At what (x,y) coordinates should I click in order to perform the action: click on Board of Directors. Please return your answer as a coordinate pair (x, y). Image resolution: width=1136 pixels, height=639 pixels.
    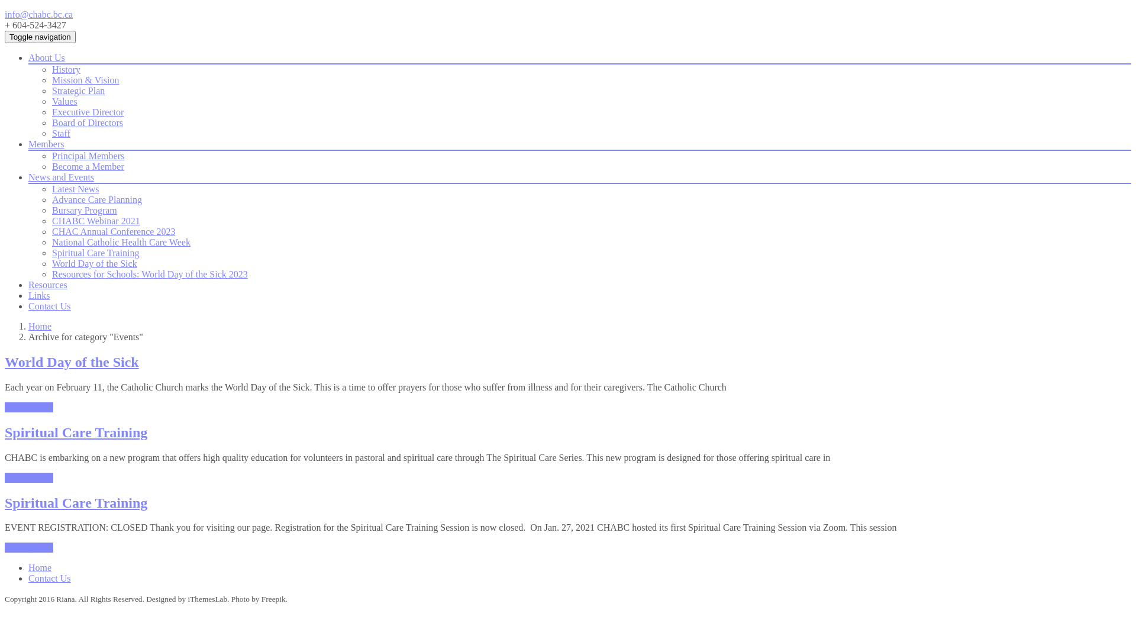
    Looking at the image, I should click on (88, 123).